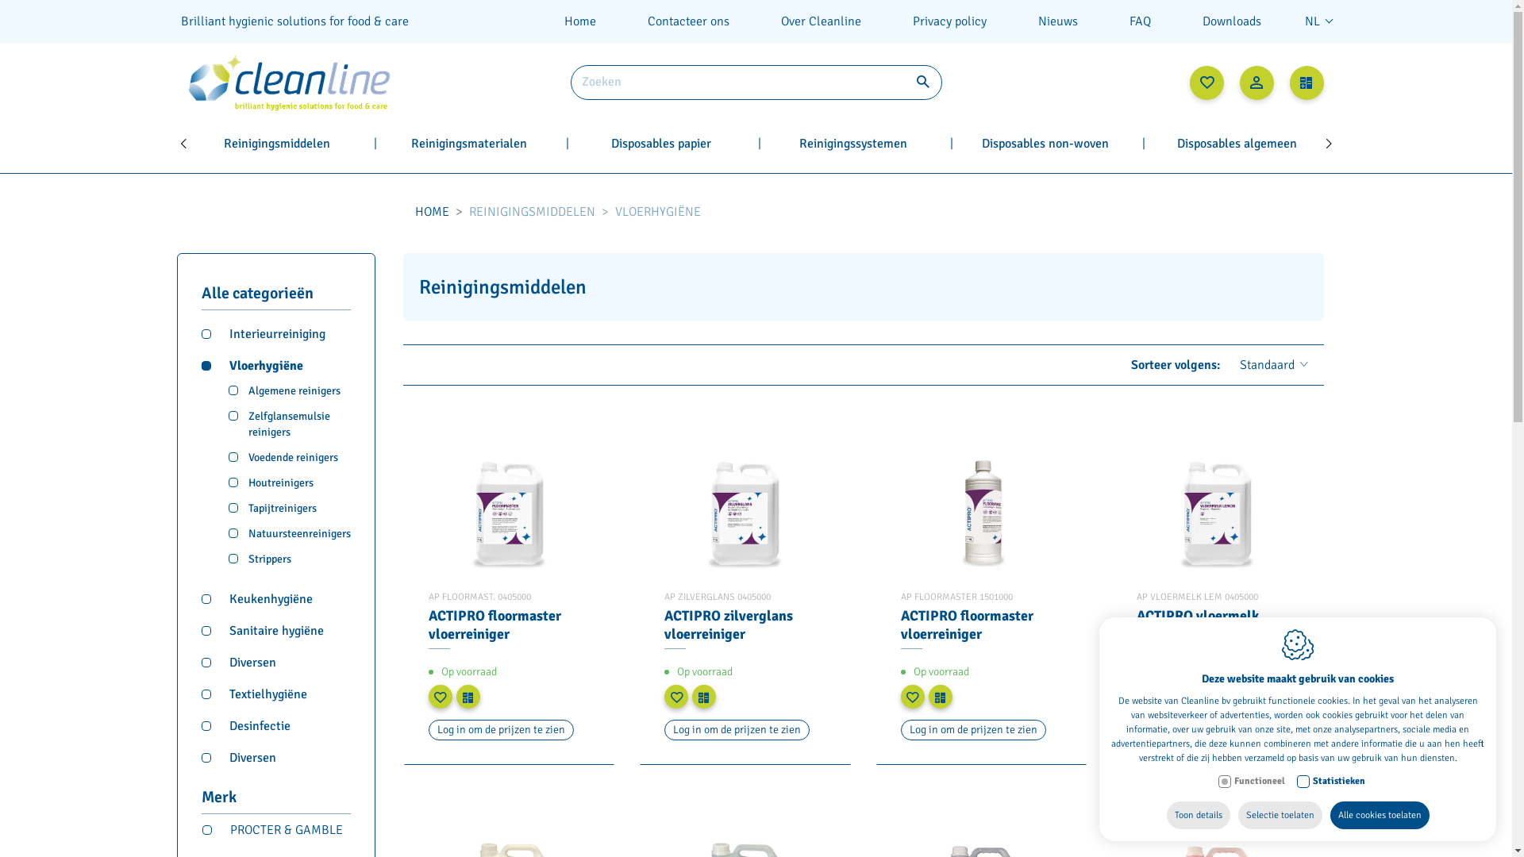 This screenshot has height=857, width=1524. Describe the element at coordinates (1176, 697) in the screenshot. I see `Toevoegen aan offertemandje` at that location.